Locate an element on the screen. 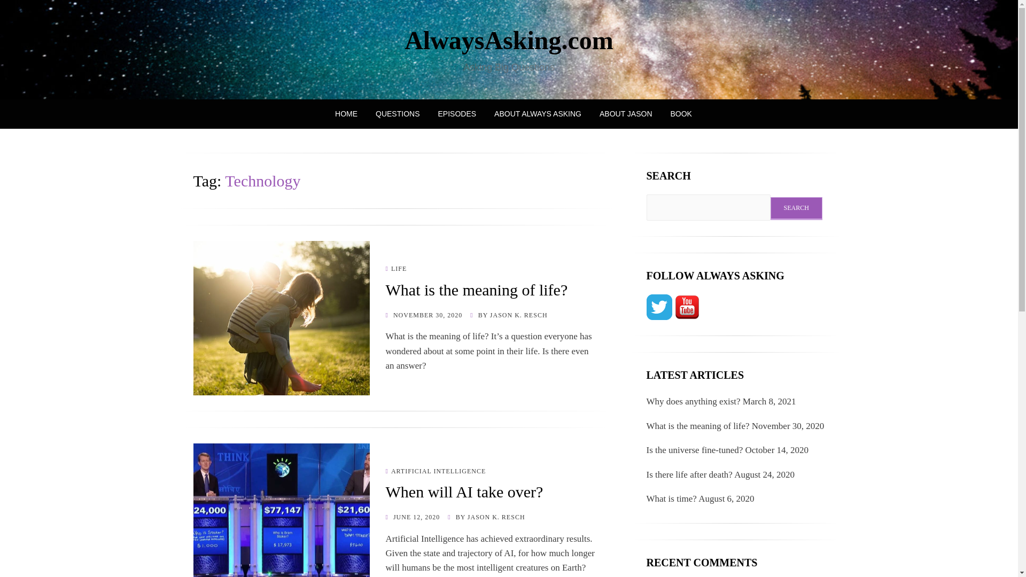  JUNE 12, 2020 is located at coordinates (413, 517).